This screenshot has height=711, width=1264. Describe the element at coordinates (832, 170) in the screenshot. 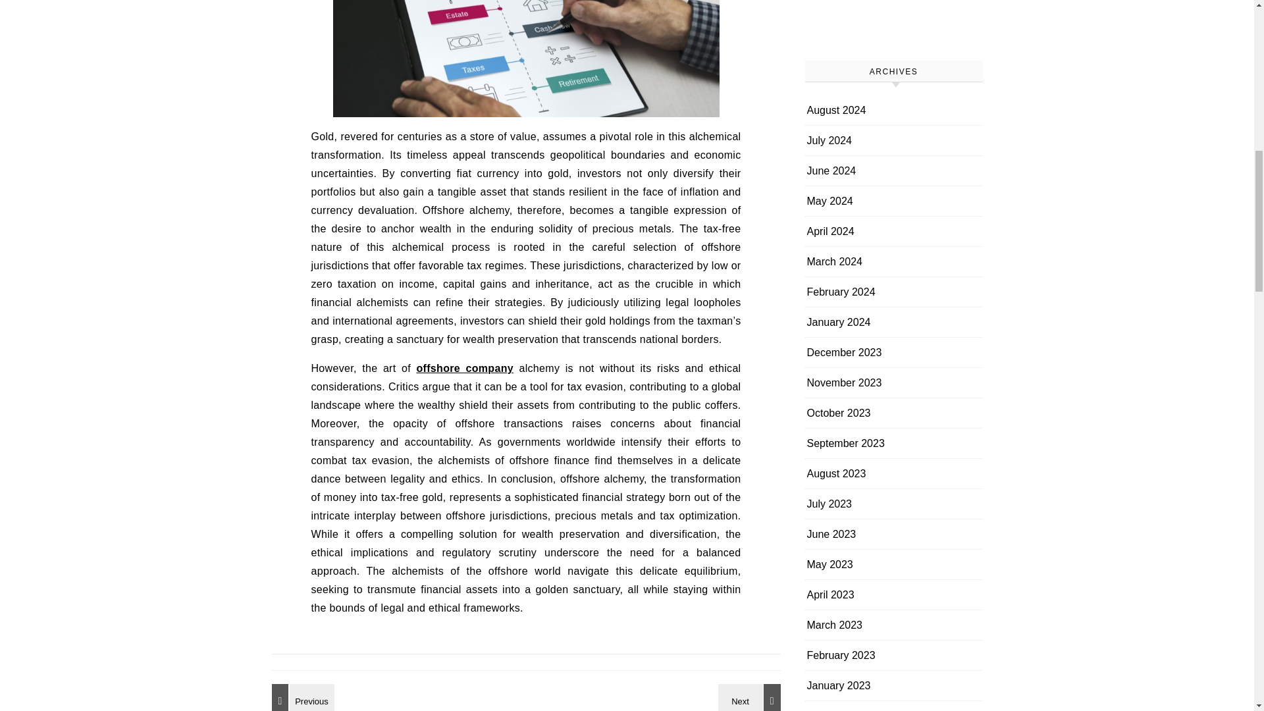

I see `June 2024` at that location.